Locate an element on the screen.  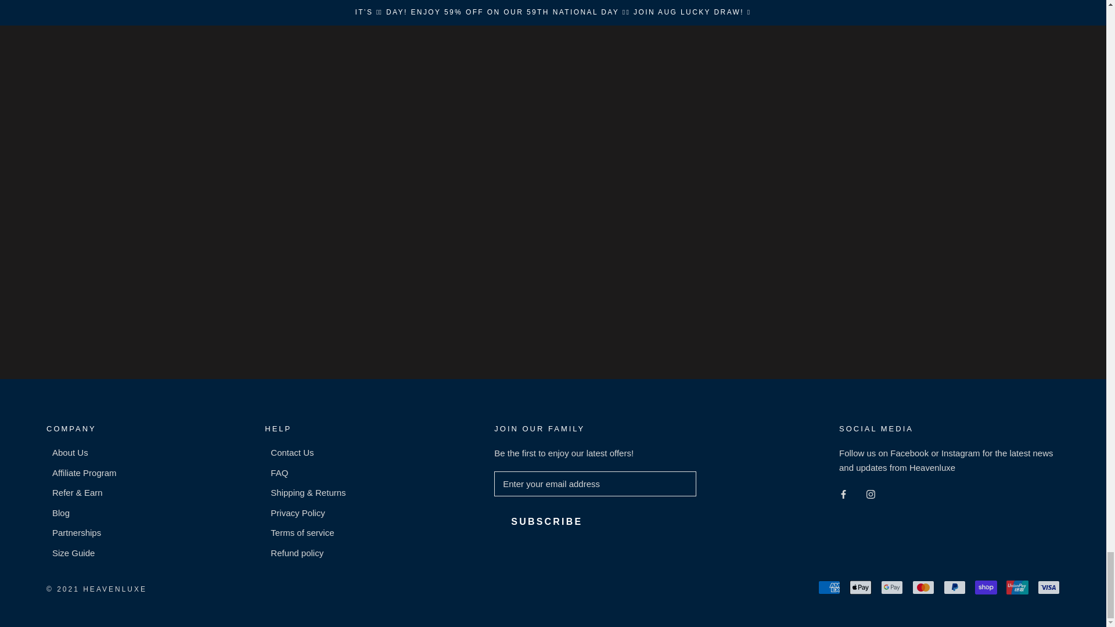
American Express is located at coordinates (829, 588).